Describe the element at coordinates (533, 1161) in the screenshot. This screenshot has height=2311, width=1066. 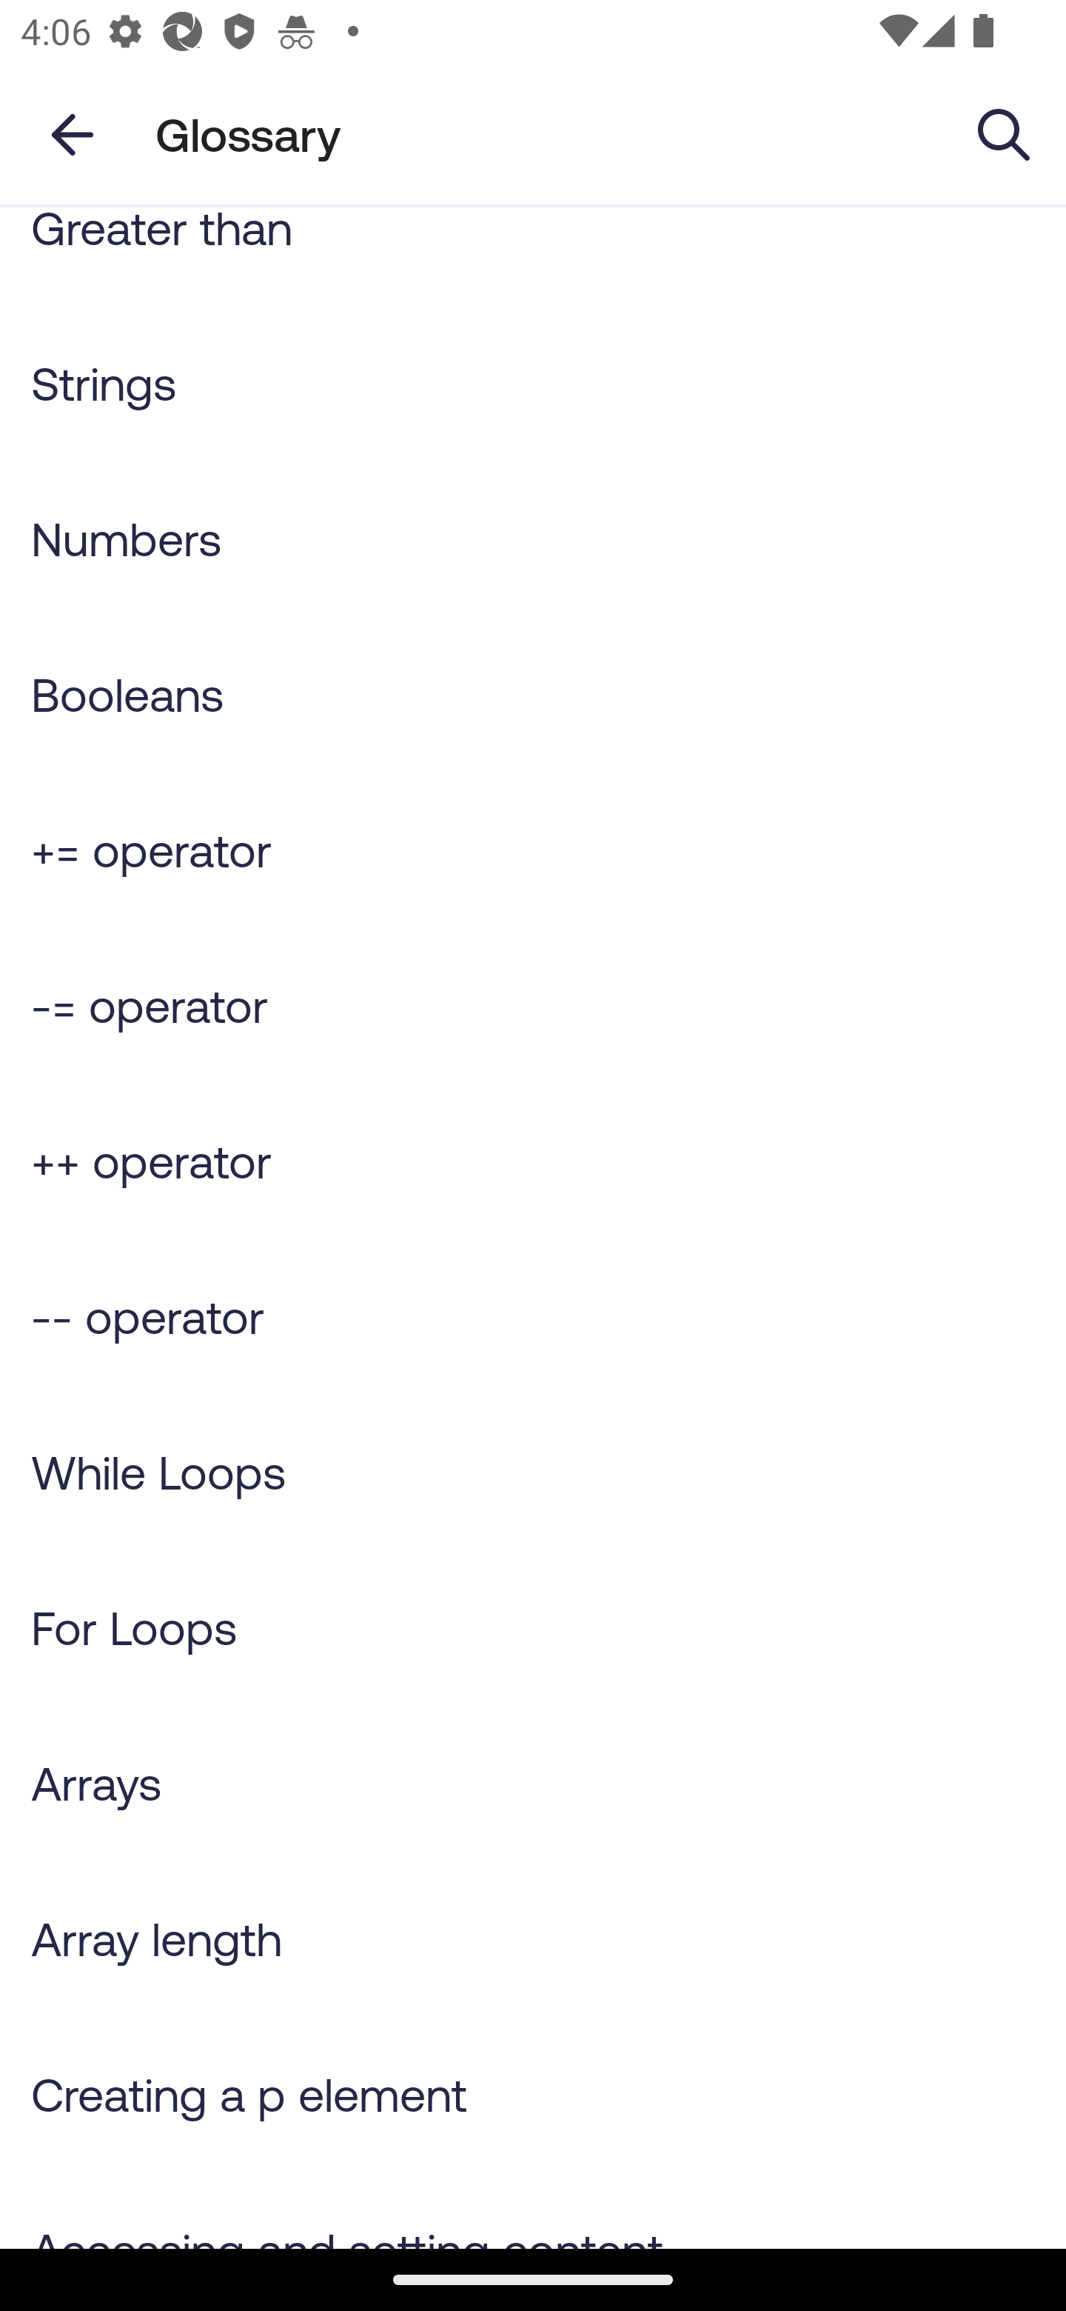
I see `++ operator` at that location.